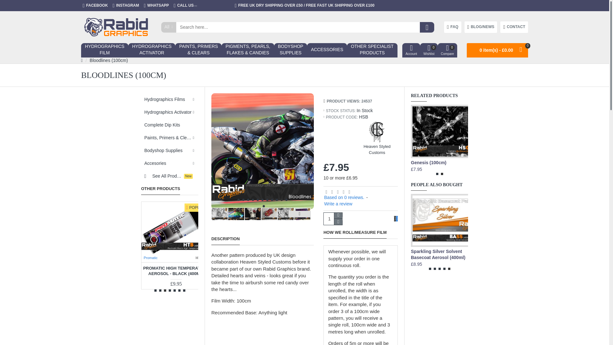 The height and width of the screenshot is (345, 613). Describe the element at coordinates (126, 5) in the screenshot. I see `FAQ` at that location.